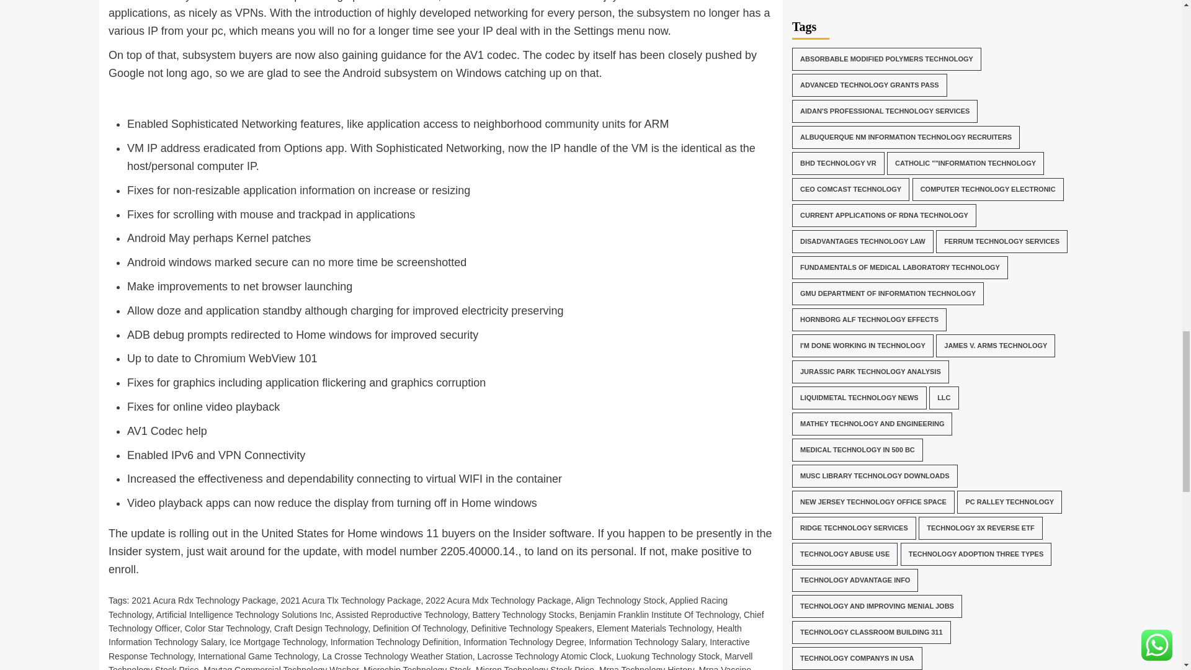  I want to click on Chief Technology Officer, so click(436, 621).